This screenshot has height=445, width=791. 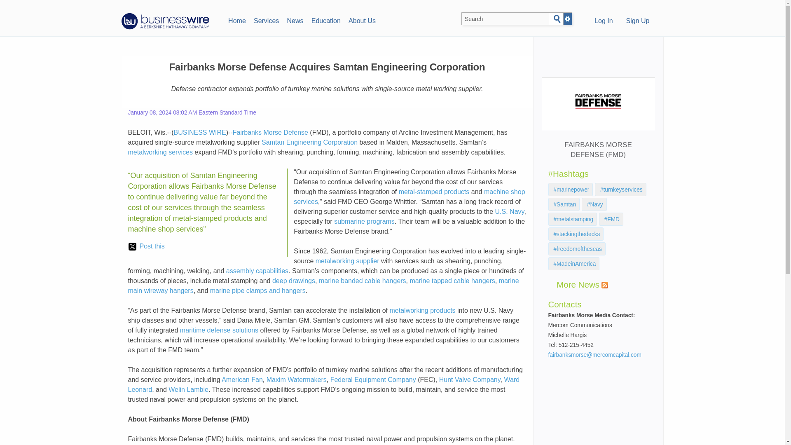 I want to click on marine banded cable hangers, so click(x=363, y=281).